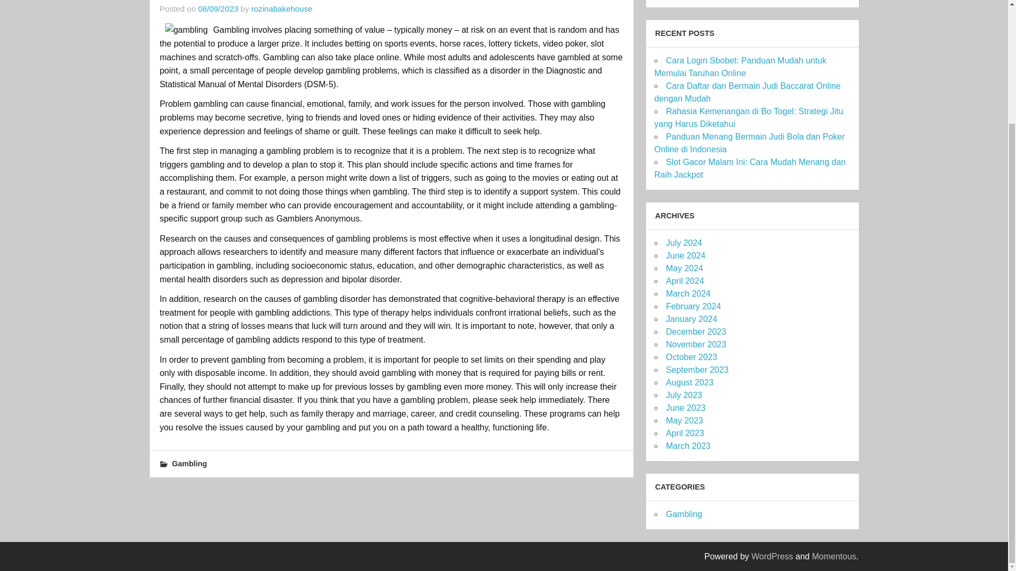 The image size is (1016, 571). Describe the element at coordinates (684, 514) in the screenshot. I see `Gambling` at that location.